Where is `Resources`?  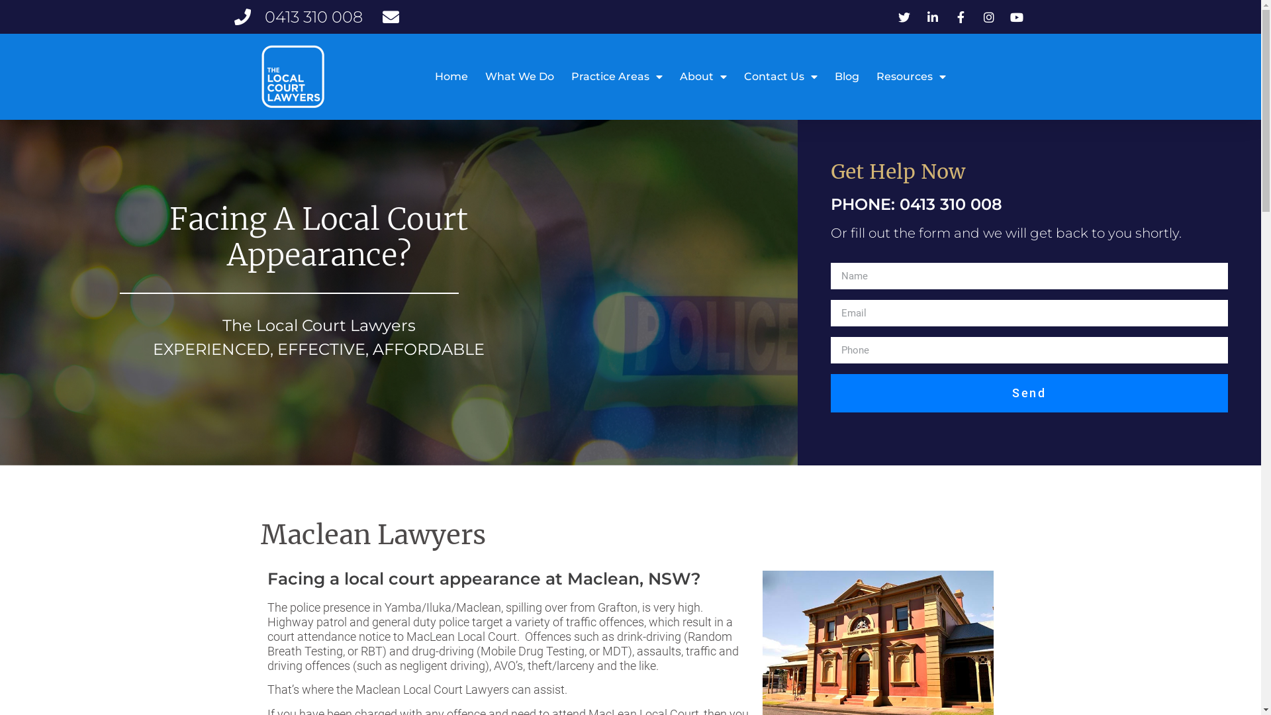 Resources is located at coordinates (911, 77).